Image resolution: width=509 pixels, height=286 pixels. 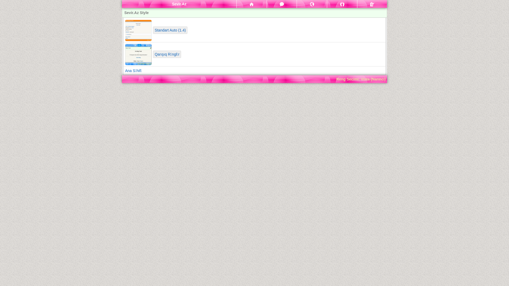 What do you see at coordinates (342, 4) in the screenshot?
I see `Qonaqlar` at bounding box center [342, 4].